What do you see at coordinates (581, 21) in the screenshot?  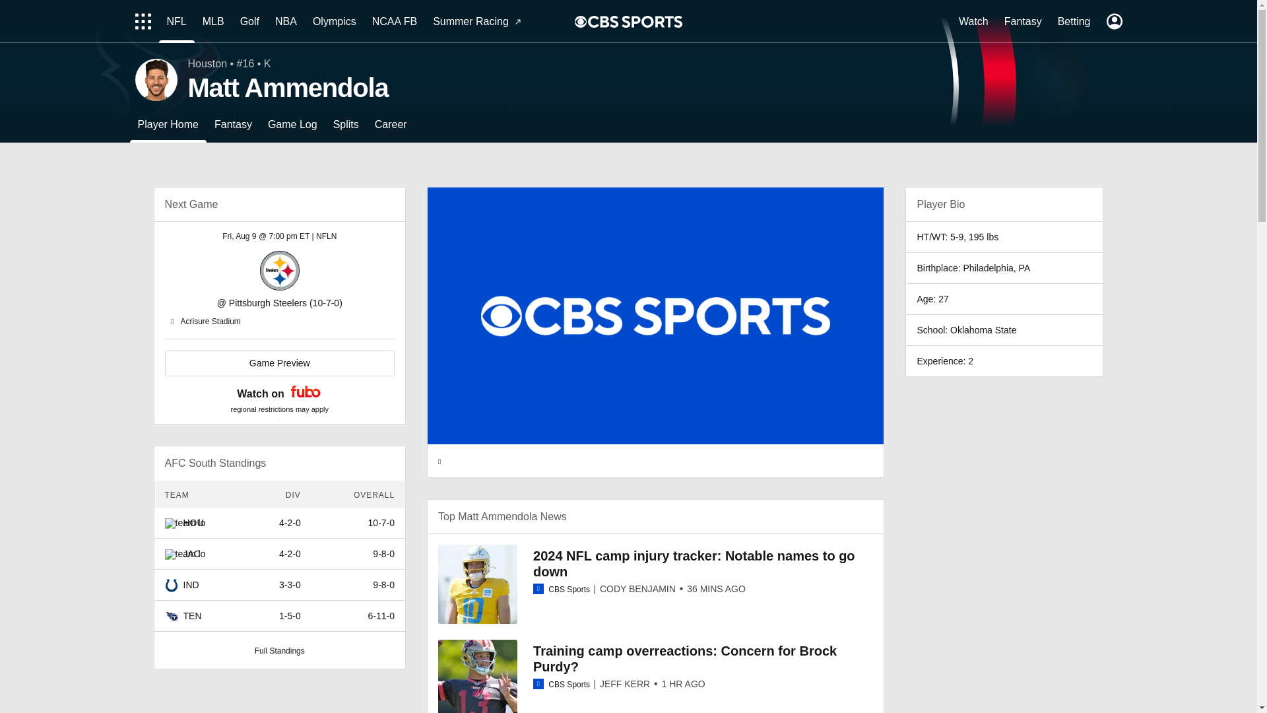 I see `CBS Eye` at bounding box center [581, 21].